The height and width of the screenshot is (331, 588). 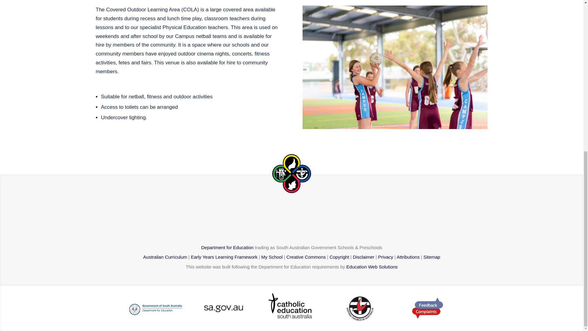 What do you see at coordinates (432, 257) in the screenshot?
I see `Sitemap` at bounding box center [432, 257].